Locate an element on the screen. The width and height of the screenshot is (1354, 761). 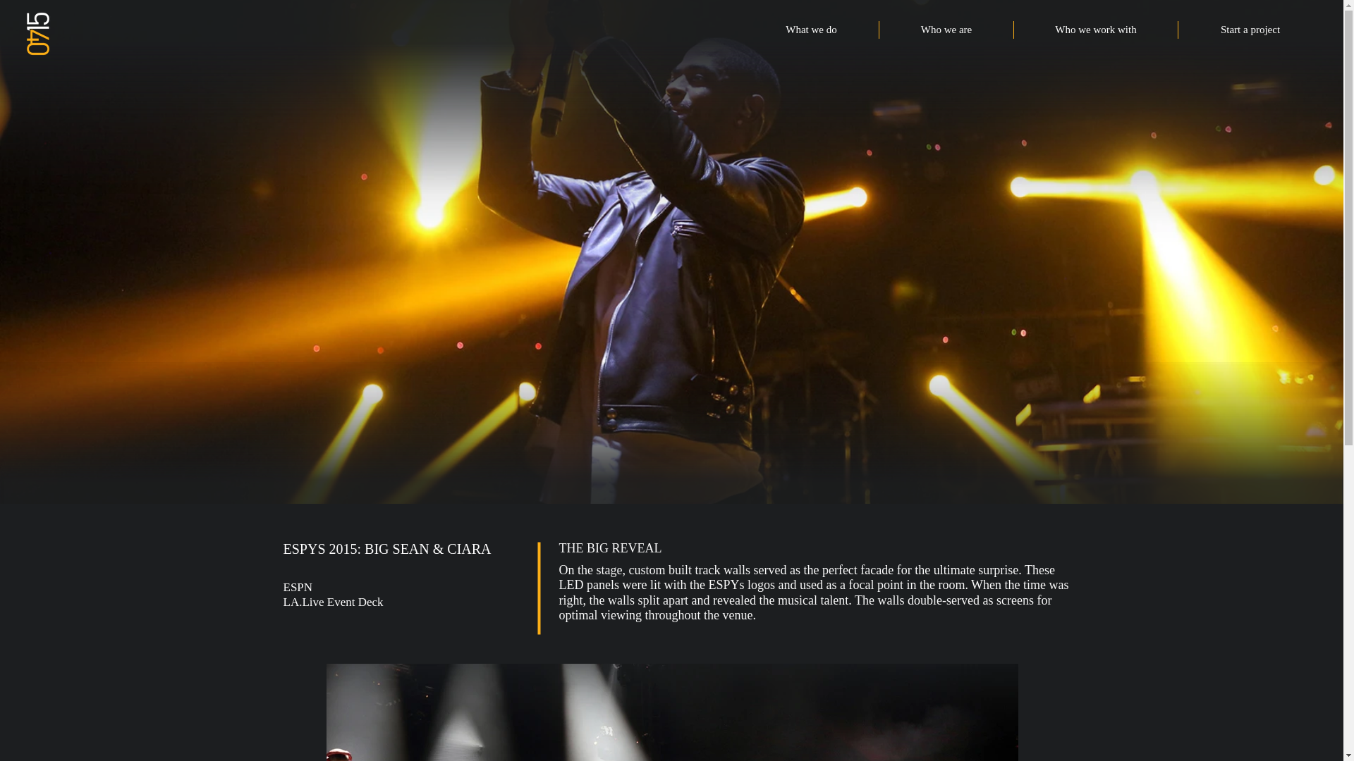
Start a project is located at coordinates (1250, 30).